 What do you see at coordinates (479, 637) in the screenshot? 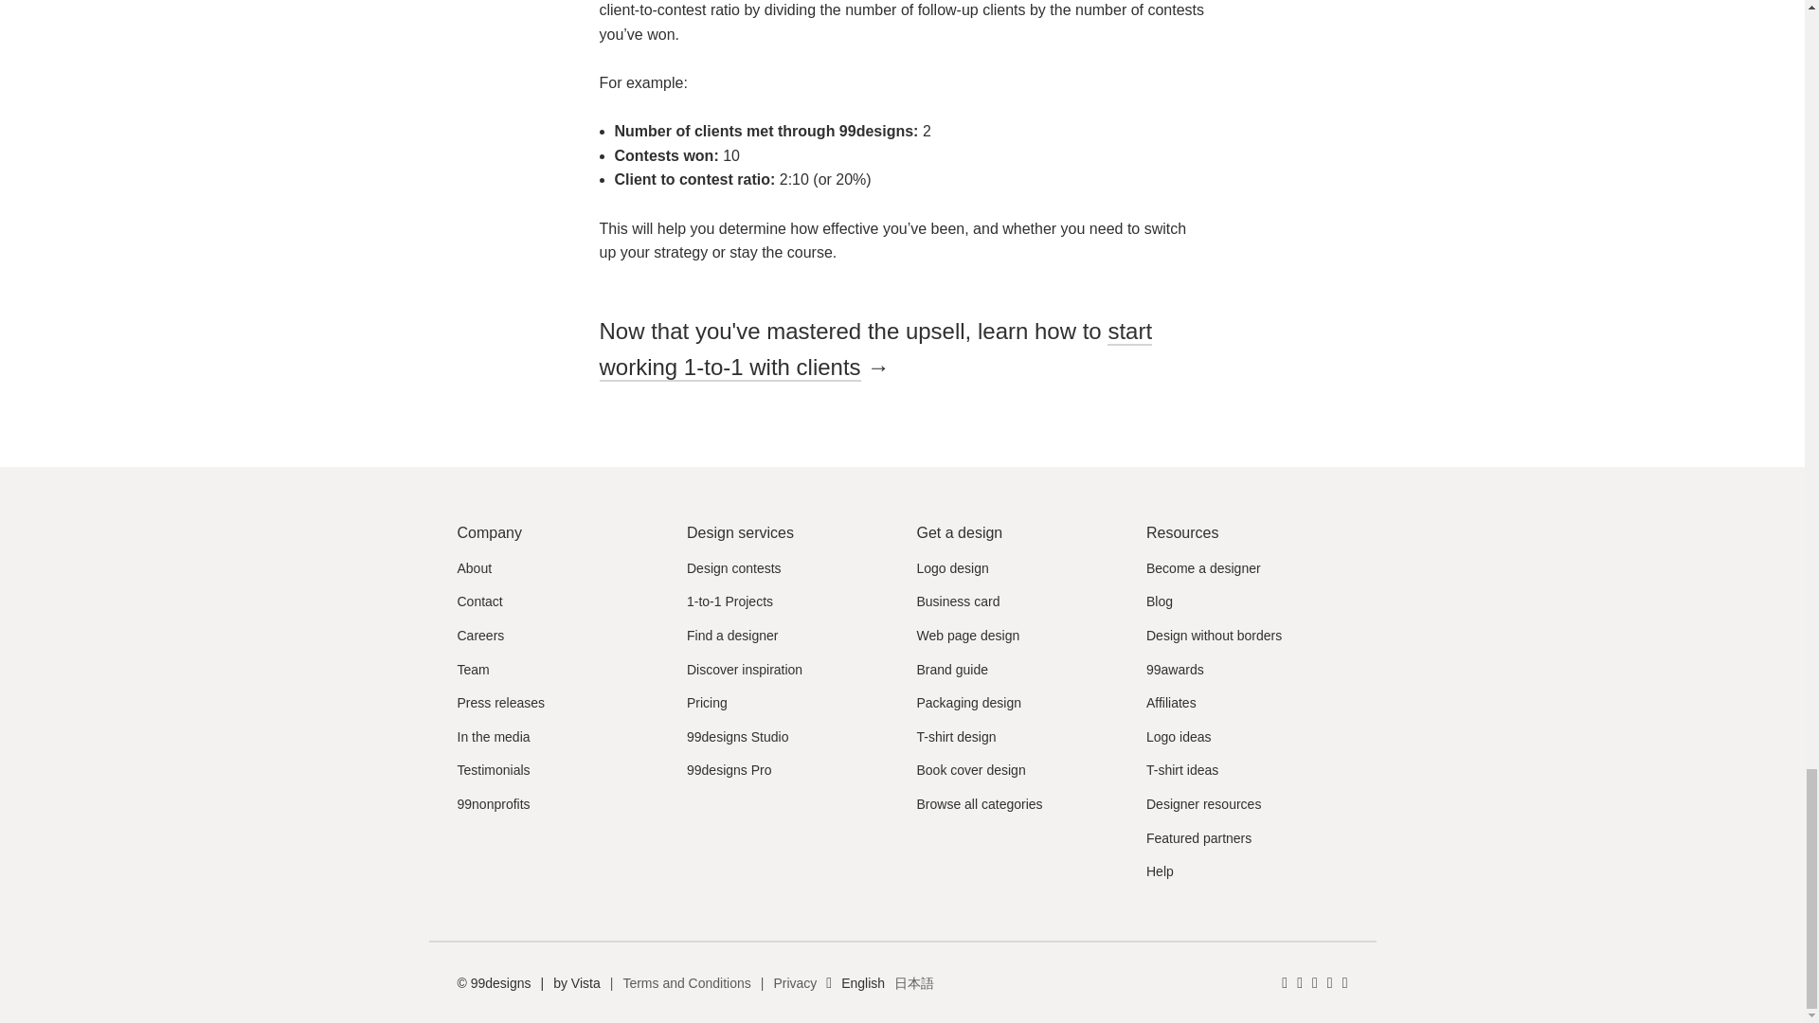
I see `Careers` at bounding box center [479, 637].